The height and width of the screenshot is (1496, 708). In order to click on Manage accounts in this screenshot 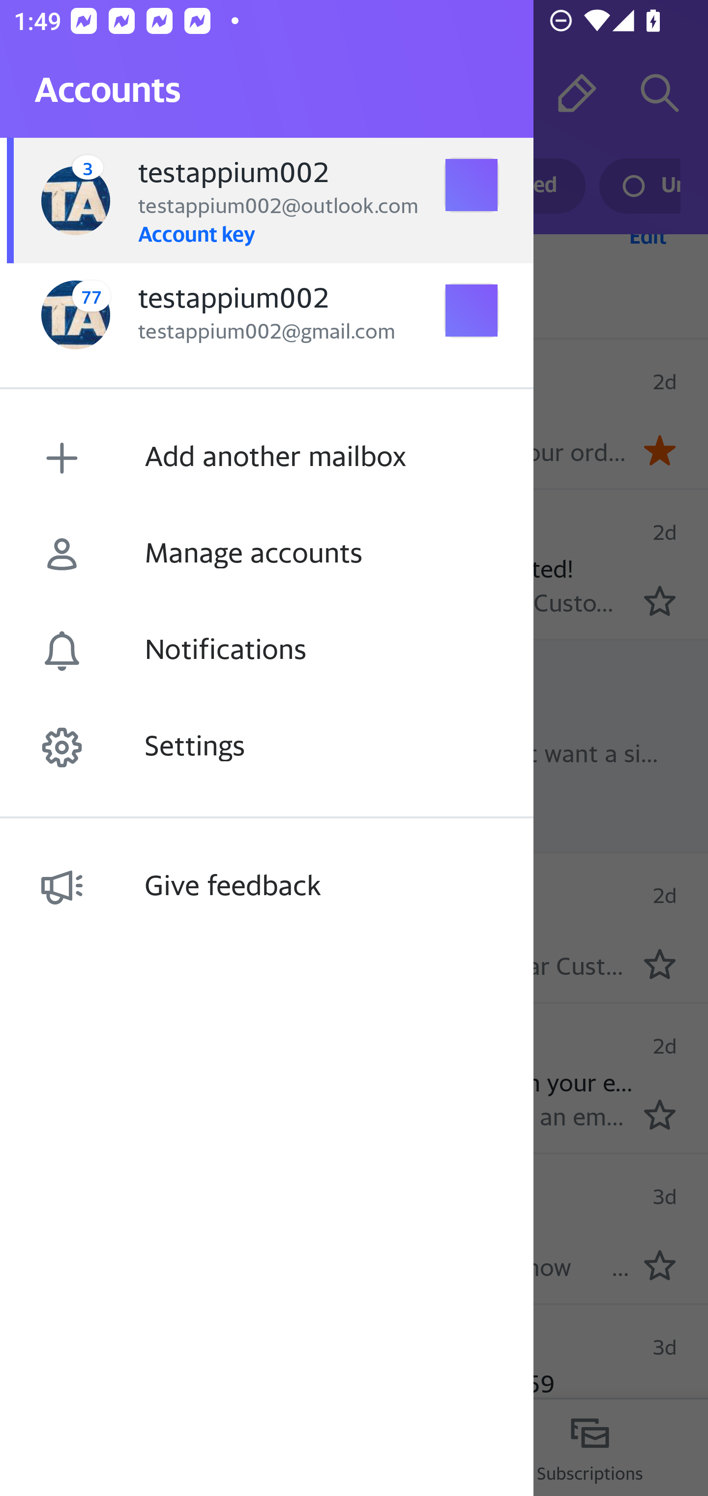, I will do `click(266, 554)`.